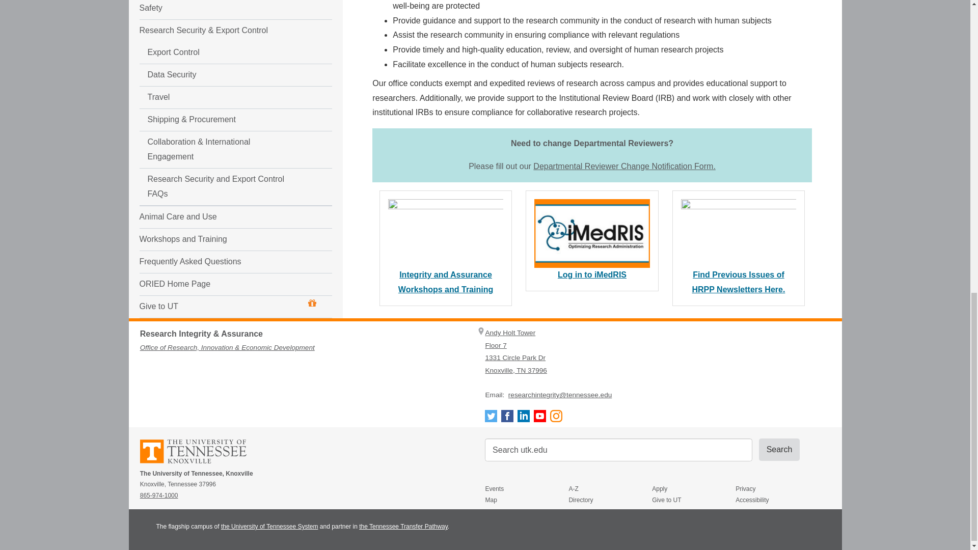  I want to click on ORIED Home Page, so click(216, 139).